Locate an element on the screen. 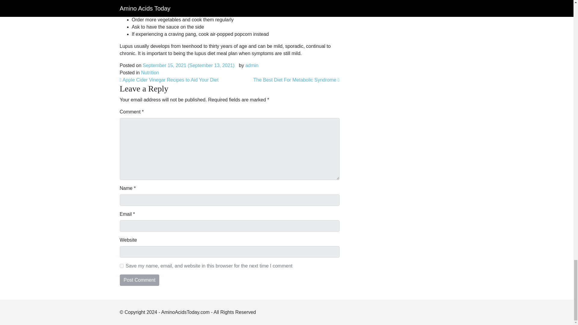   Apple Cider Vinegar Recipes to Aid Your Diet is located at coordinates (169, 80).